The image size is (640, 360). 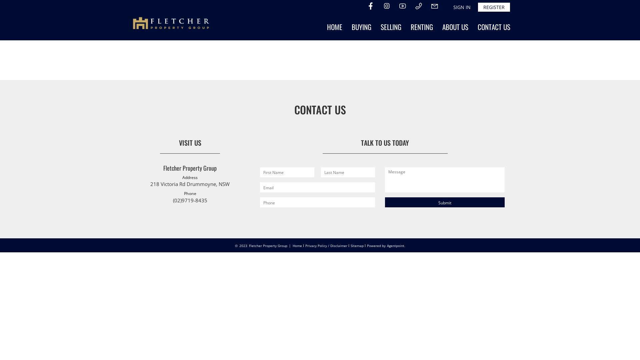 I want to click on CONTACT US, so click(x=494, y=27).